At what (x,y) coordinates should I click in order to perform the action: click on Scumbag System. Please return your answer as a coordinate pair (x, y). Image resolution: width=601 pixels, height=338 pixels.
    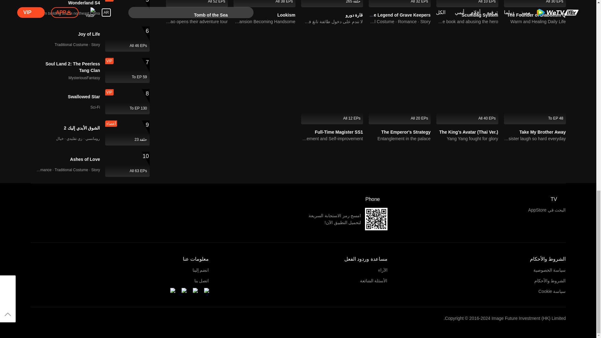
    Looking at the image, I should click on (480, 15).